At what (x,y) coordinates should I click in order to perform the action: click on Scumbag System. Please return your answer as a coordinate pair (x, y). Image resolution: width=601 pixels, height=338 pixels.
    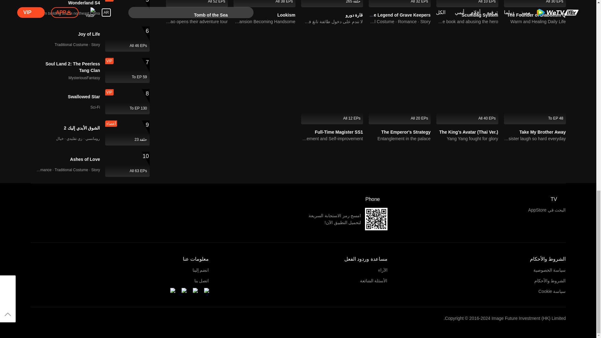
    Looking at the image, I should click on (480, 15).